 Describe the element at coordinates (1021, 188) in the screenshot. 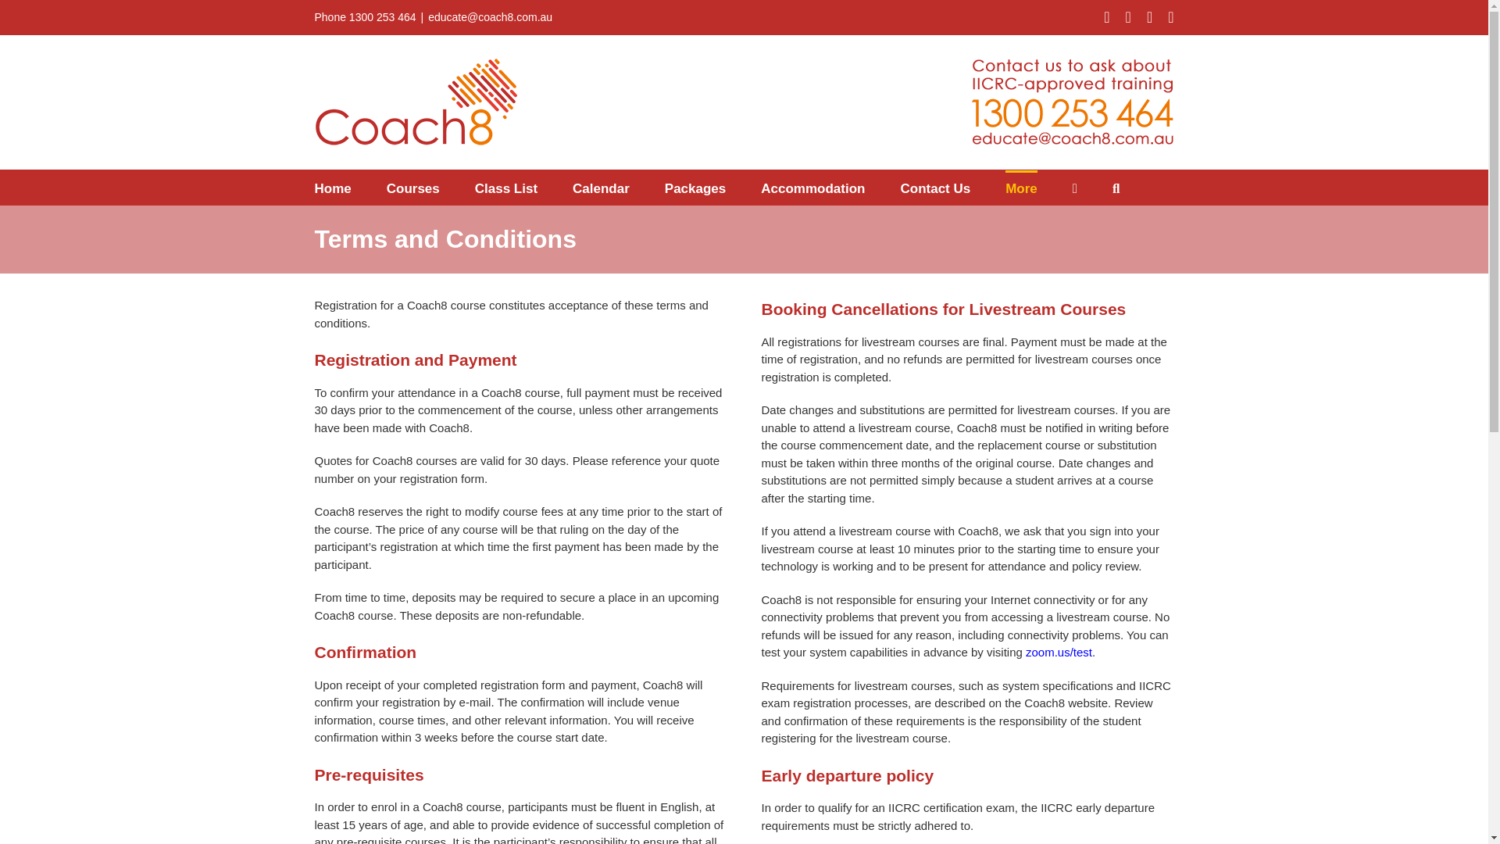

I see `More` at that location.